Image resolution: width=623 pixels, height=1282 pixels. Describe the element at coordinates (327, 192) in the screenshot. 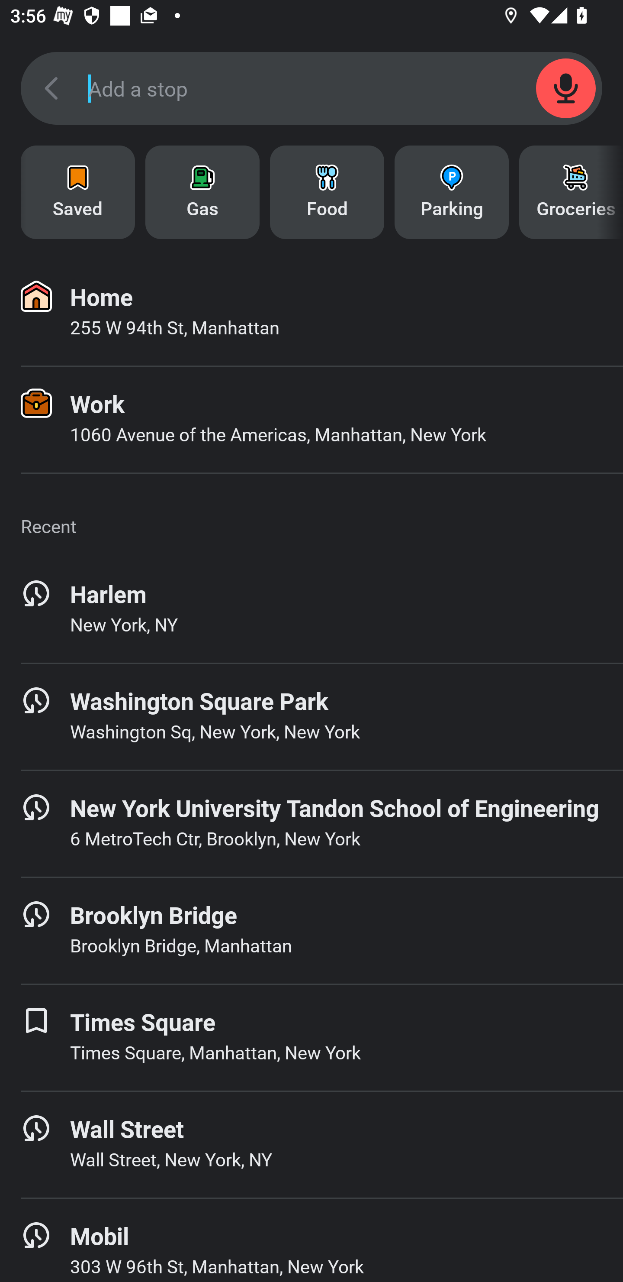

I see `Food` at that location.